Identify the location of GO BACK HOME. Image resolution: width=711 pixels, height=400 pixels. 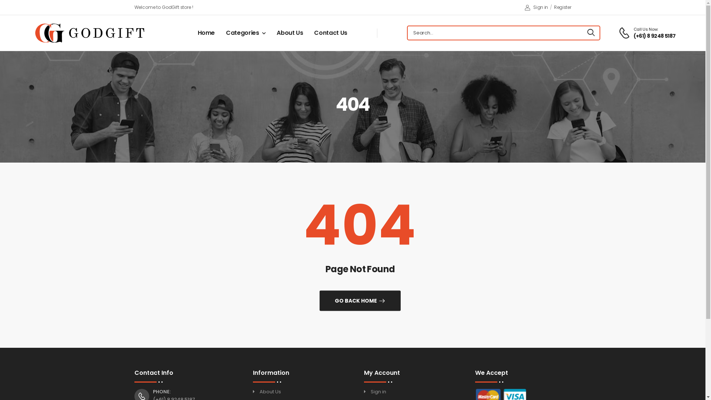
(360, 301).